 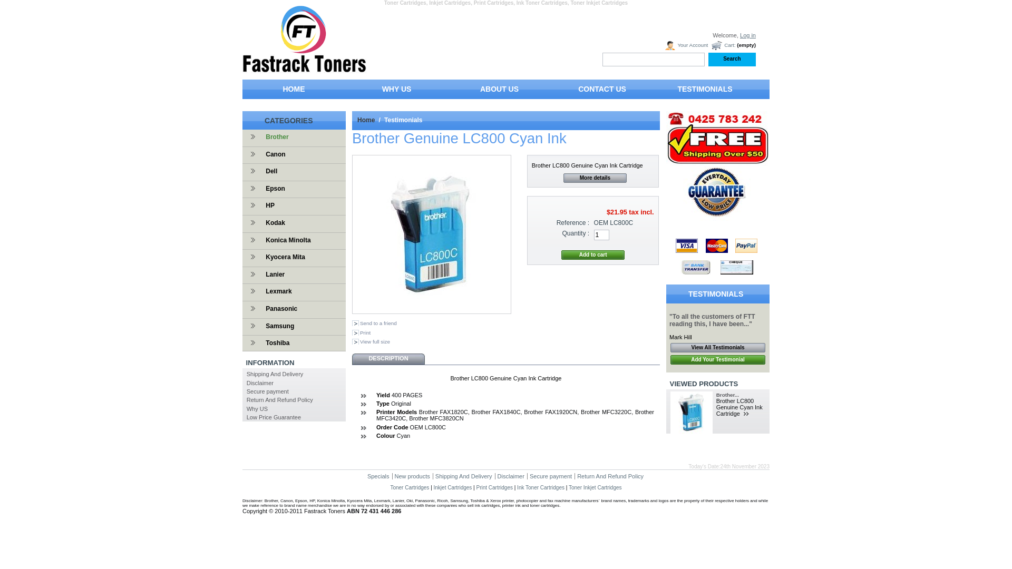 What do you see at coordinates (747, 414) in the screenshot?
I see `More about Brother Genuine LC800 Cyan Ink` at bounding box center [747, 414].